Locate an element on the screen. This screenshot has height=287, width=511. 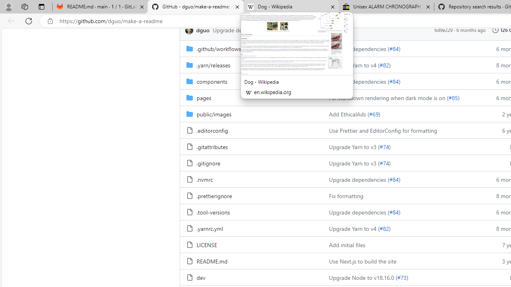
Add EthicalAds ( is located at coordinates (349, 114).